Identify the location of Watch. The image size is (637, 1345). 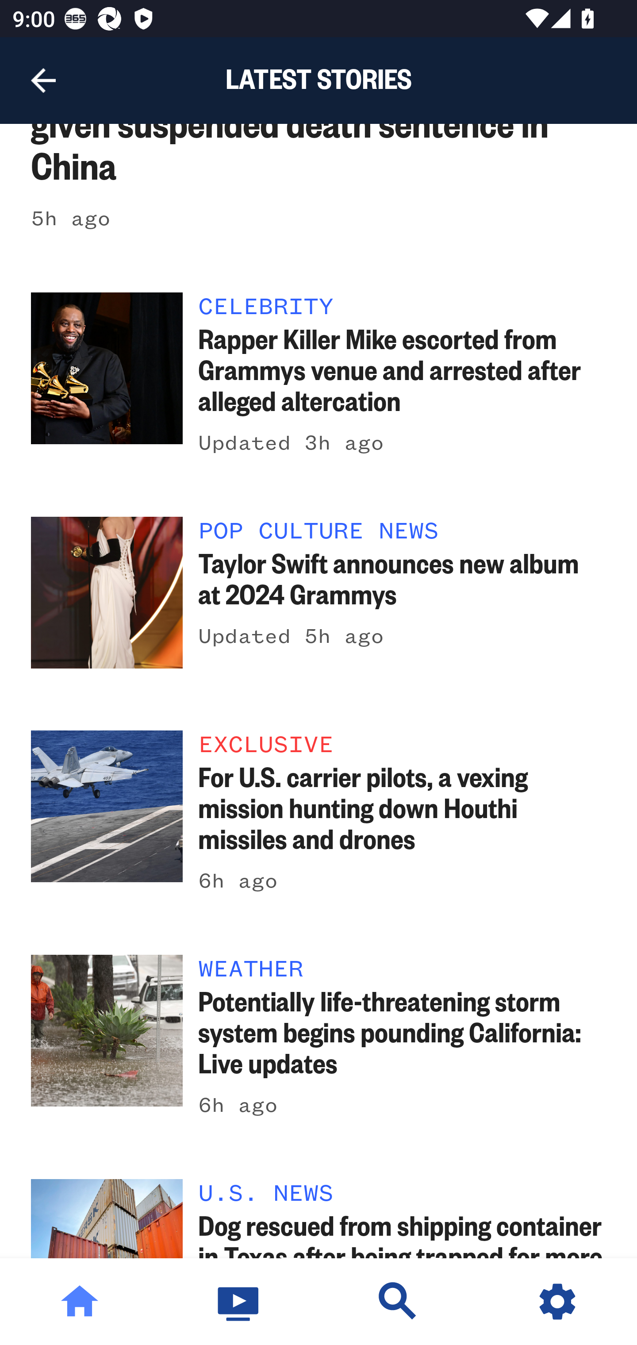
(239, 1302).